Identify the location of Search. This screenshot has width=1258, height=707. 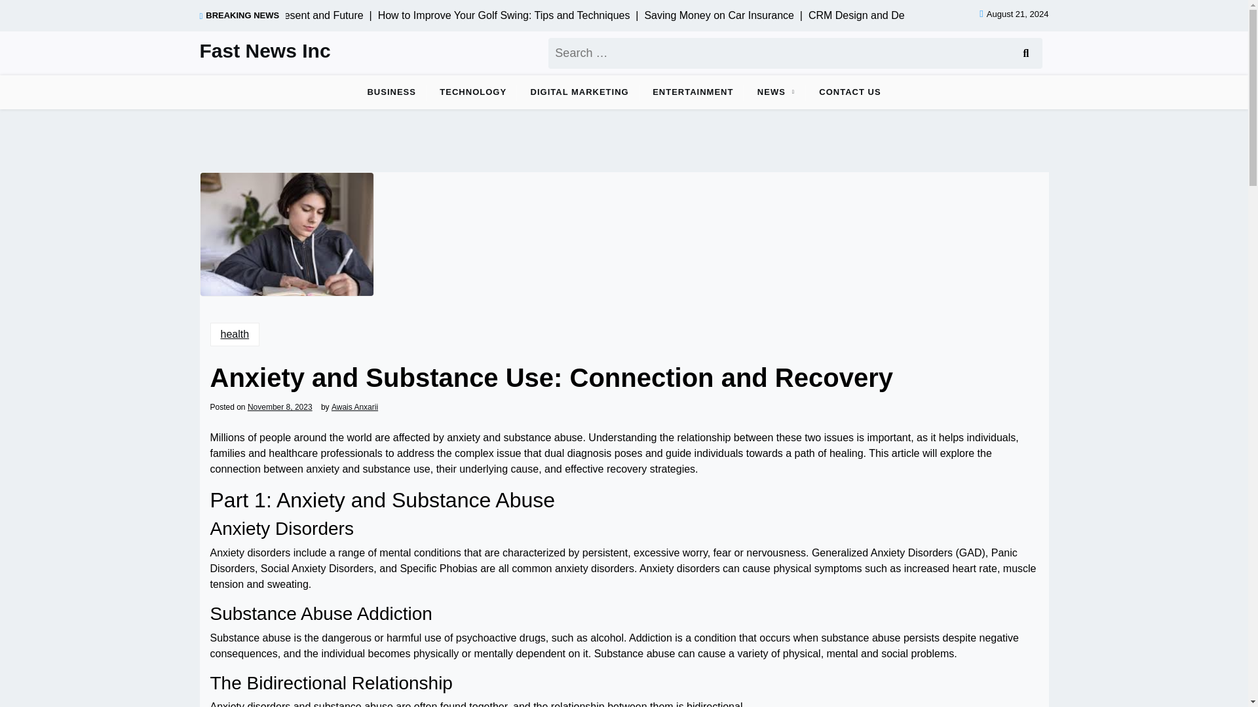
(1025, 53).